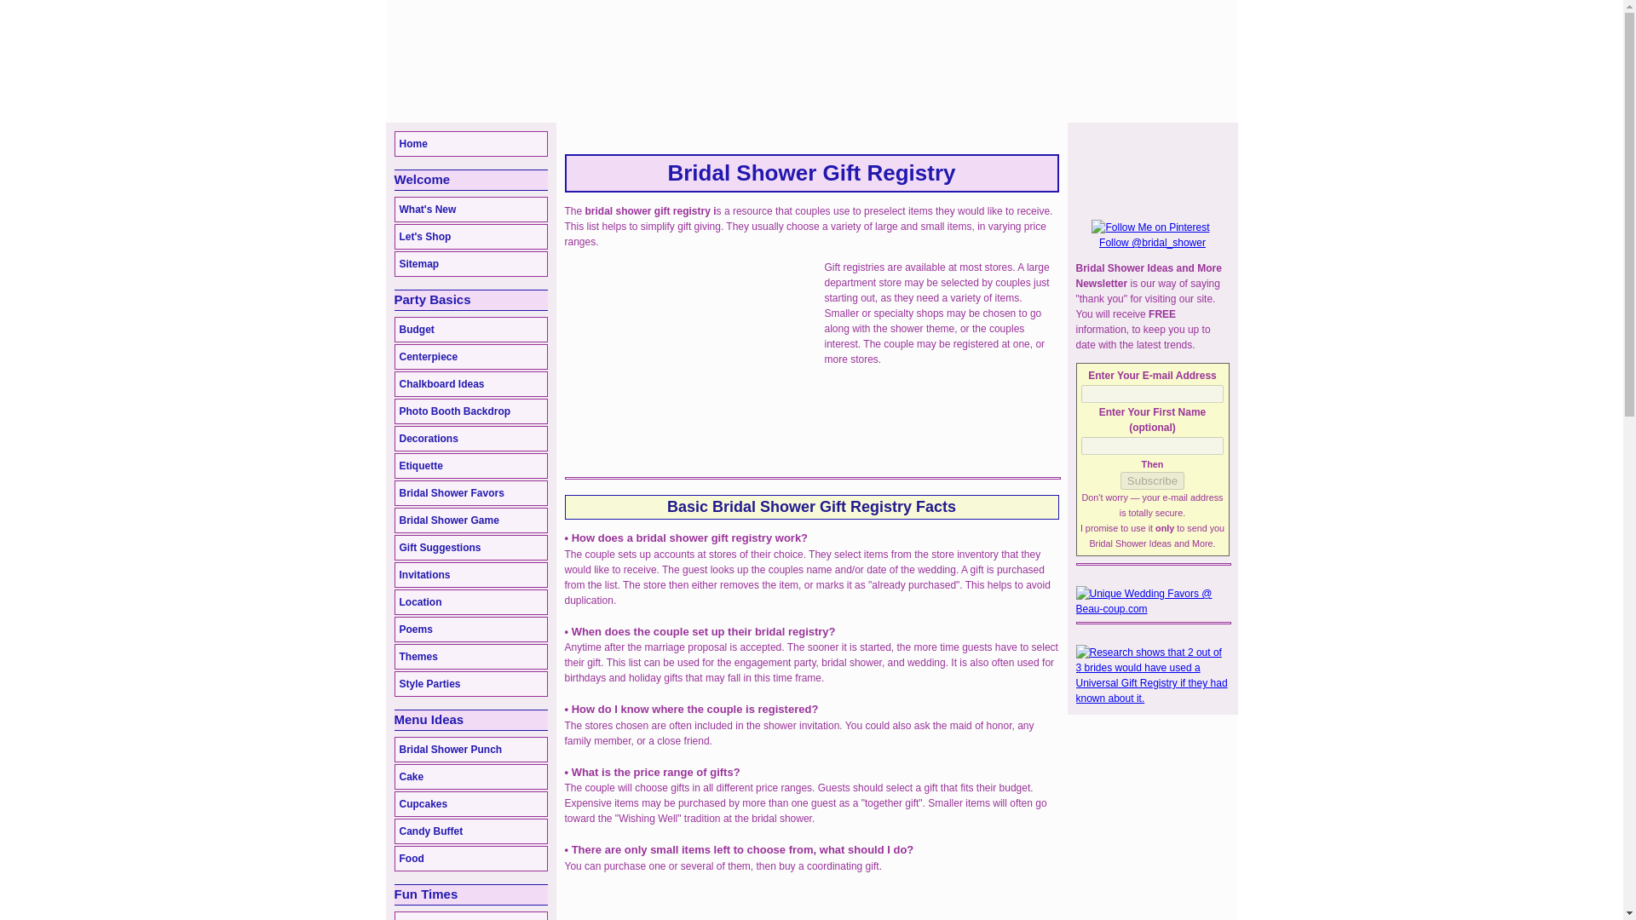  What do you see at coordinates (470, 383) in the screenshot?
I see `Chalkboard Ideas` at bounding box center [470, 383].